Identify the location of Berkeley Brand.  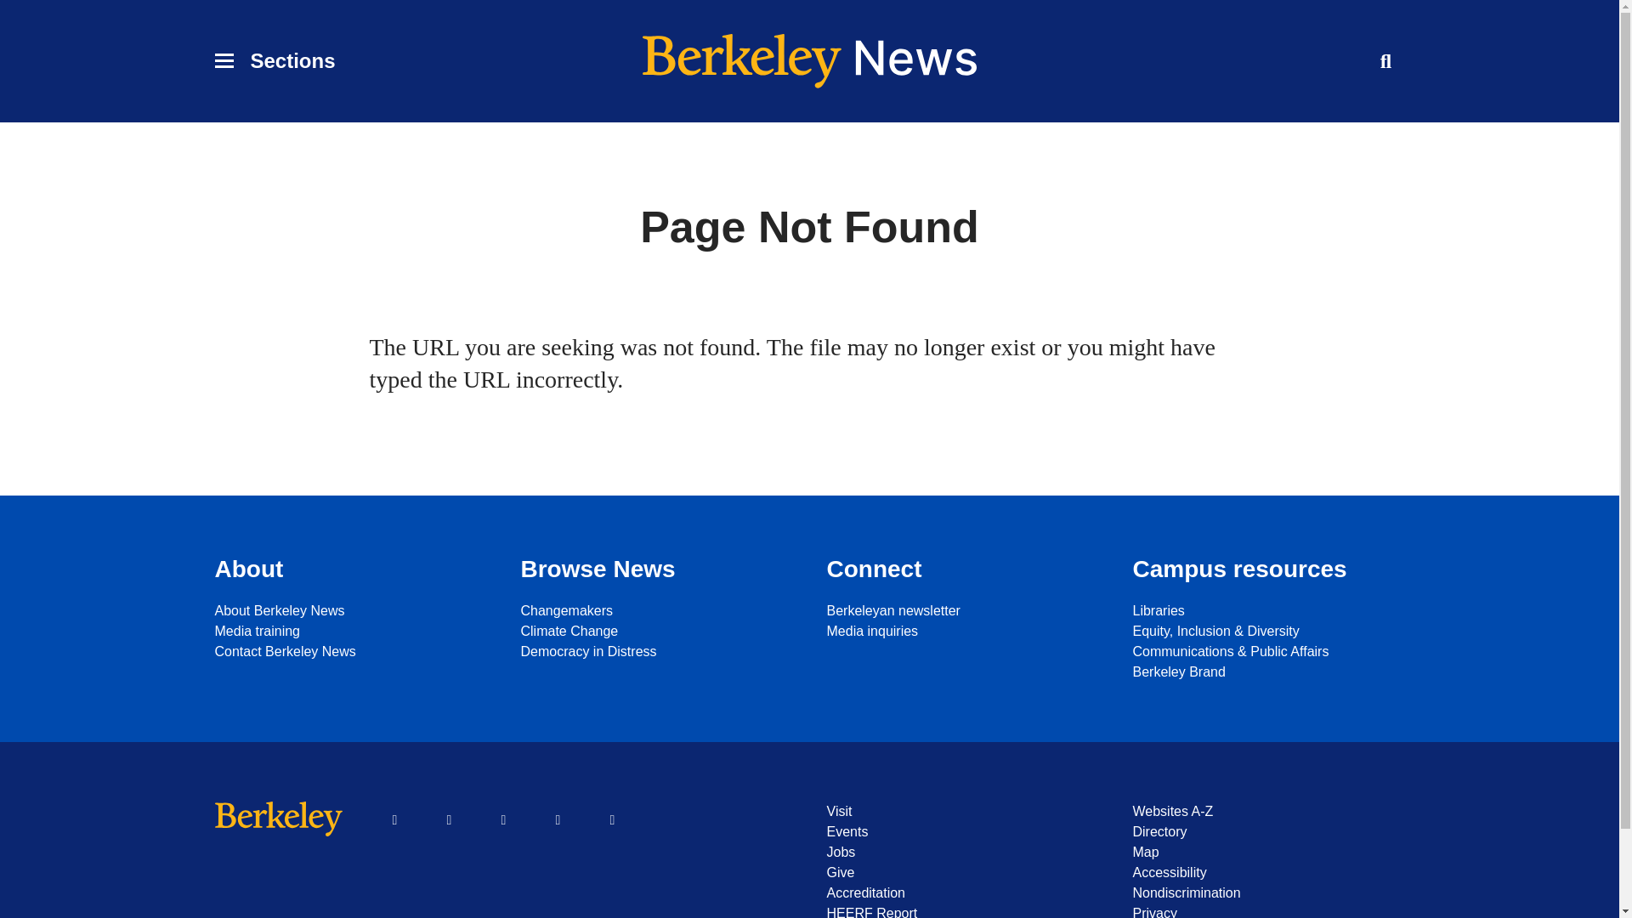
(1268, 671).